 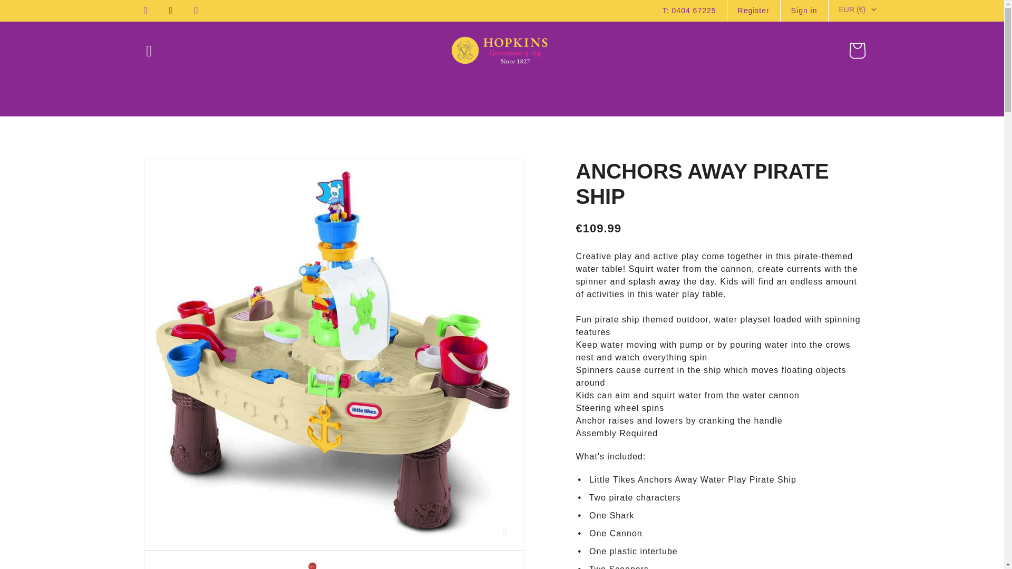 What do you see at coordinates (12, 5) in the screenshot?
I see `Search` at bounding box center [12, 5].